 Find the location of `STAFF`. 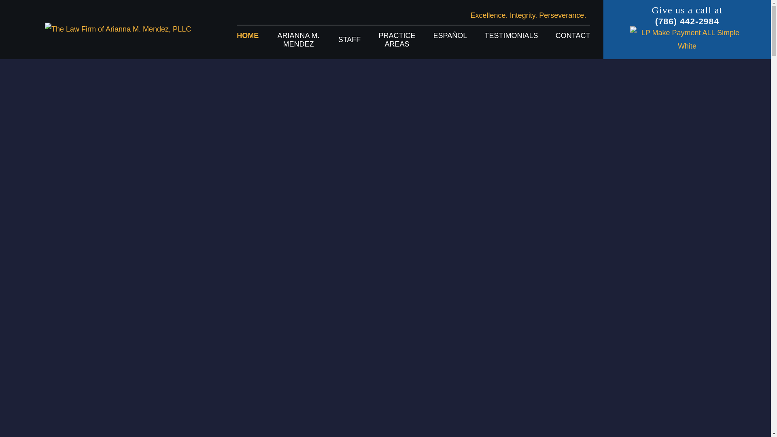

STAFF is located at coordinates (350, 40).